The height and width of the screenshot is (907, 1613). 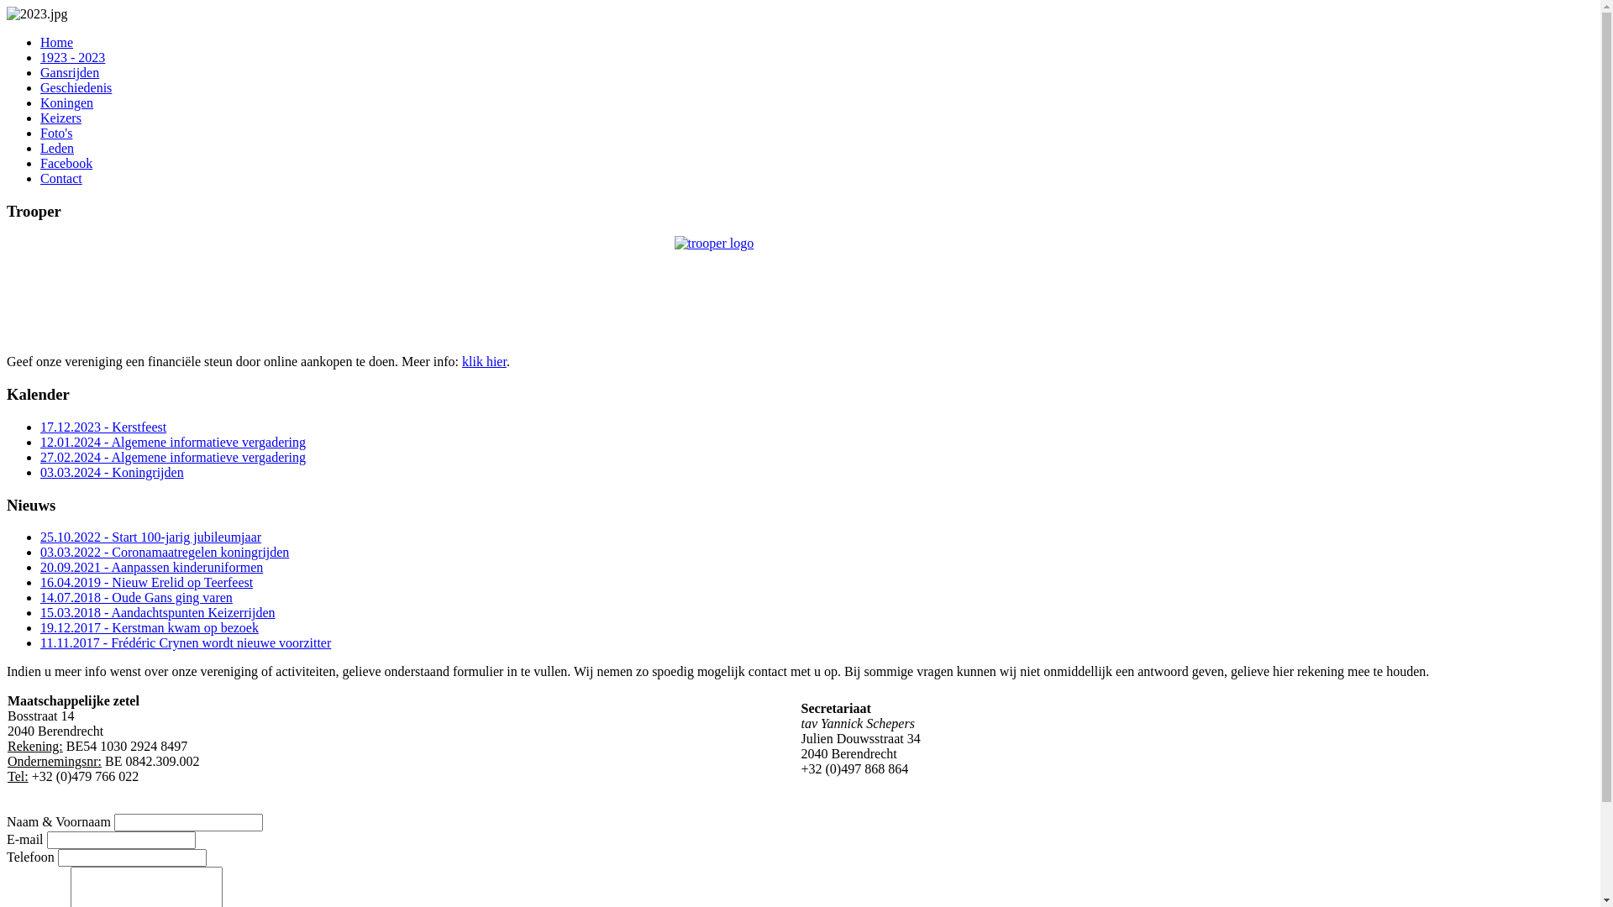 I want to click on Contact, so click(x=61, y=178).